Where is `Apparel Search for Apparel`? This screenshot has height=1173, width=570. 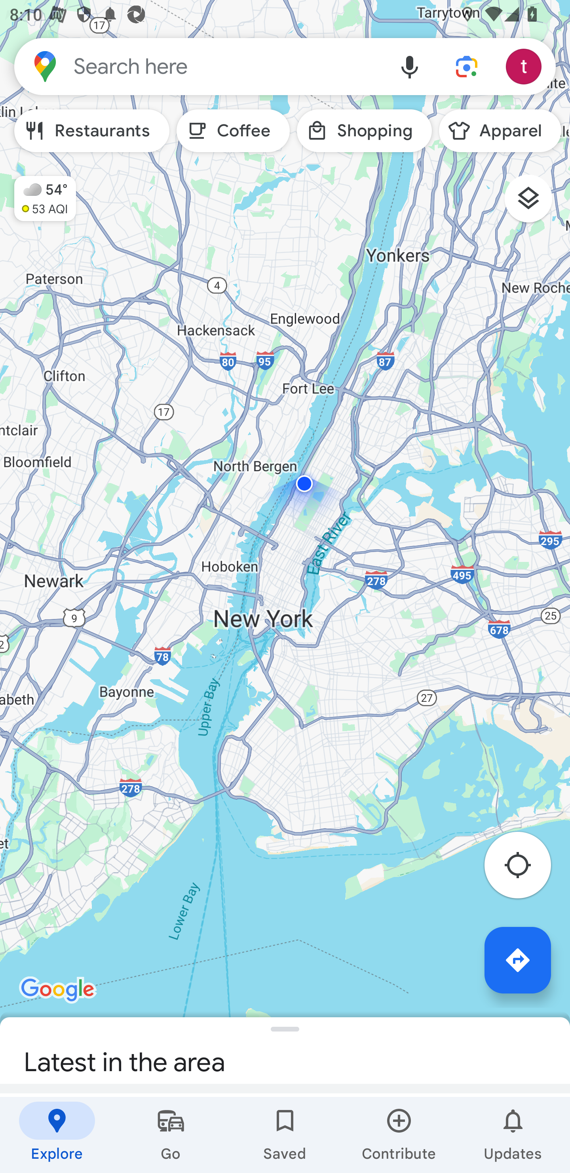
Apparel Search for Apparel is located at coordinates (500, 131).